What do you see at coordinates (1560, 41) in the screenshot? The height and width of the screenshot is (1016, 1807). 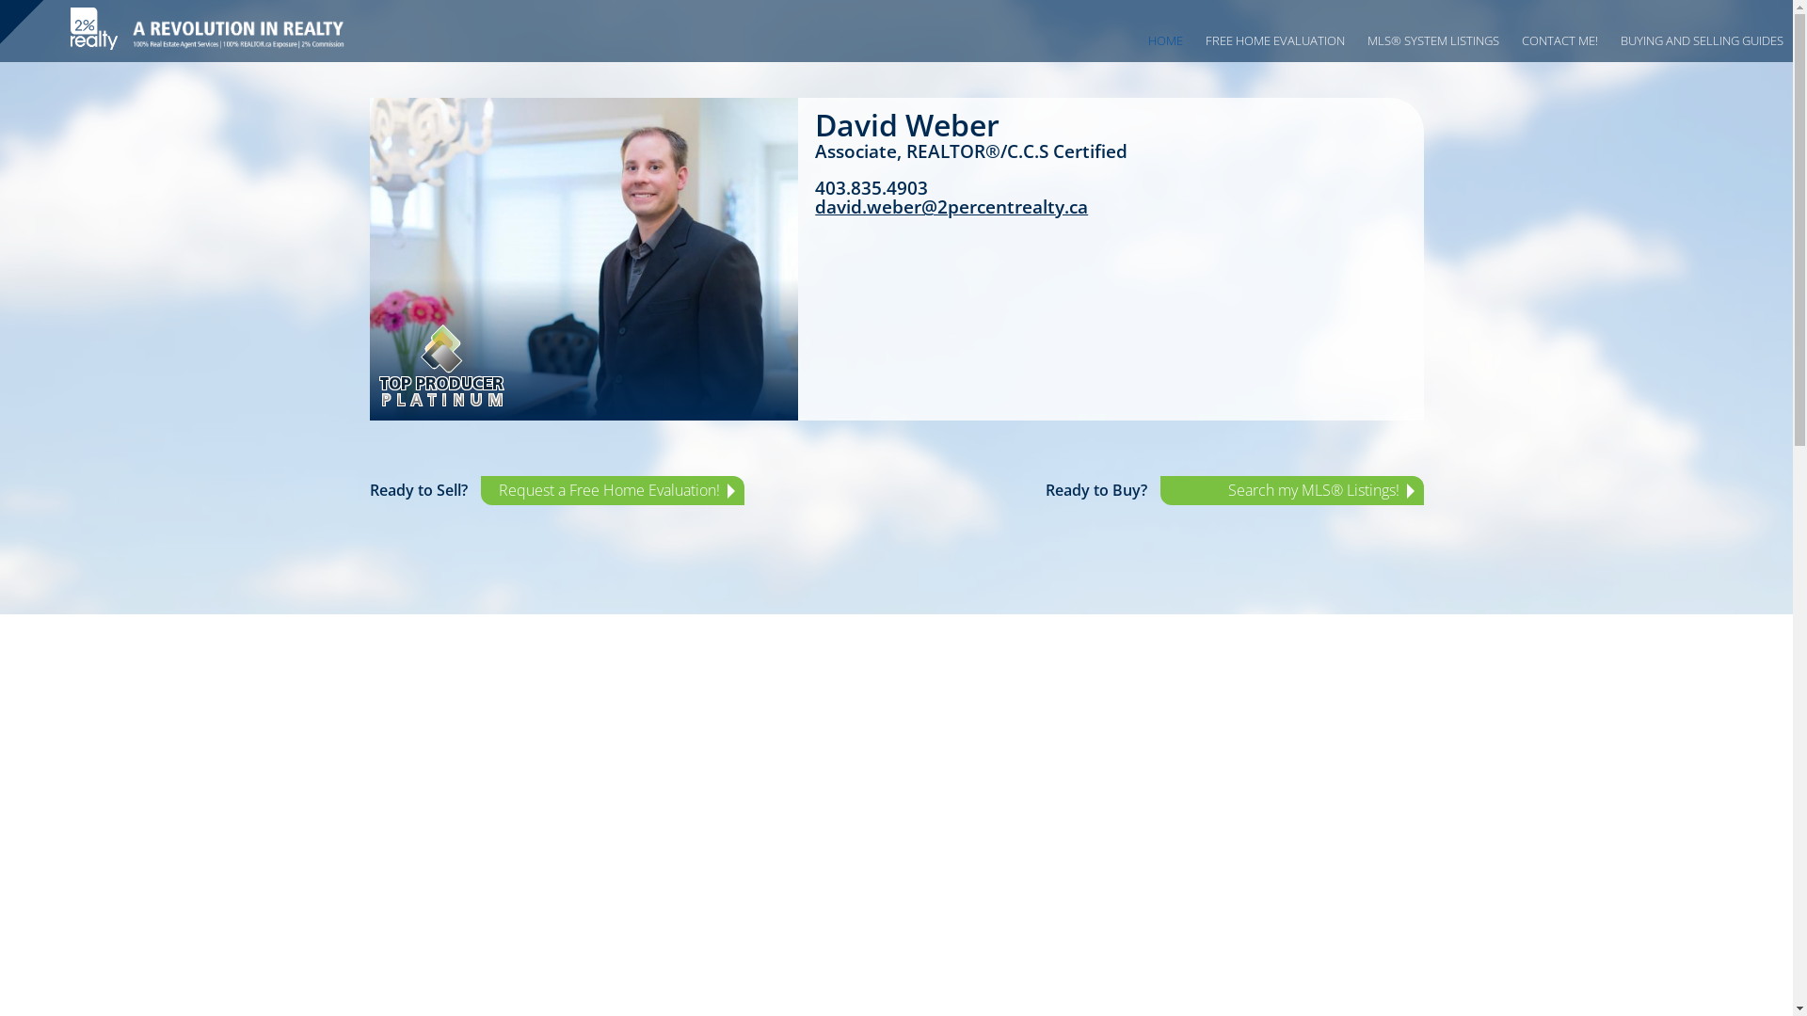 I see `CONTACT ME!` at bounding box center [1560, 41].